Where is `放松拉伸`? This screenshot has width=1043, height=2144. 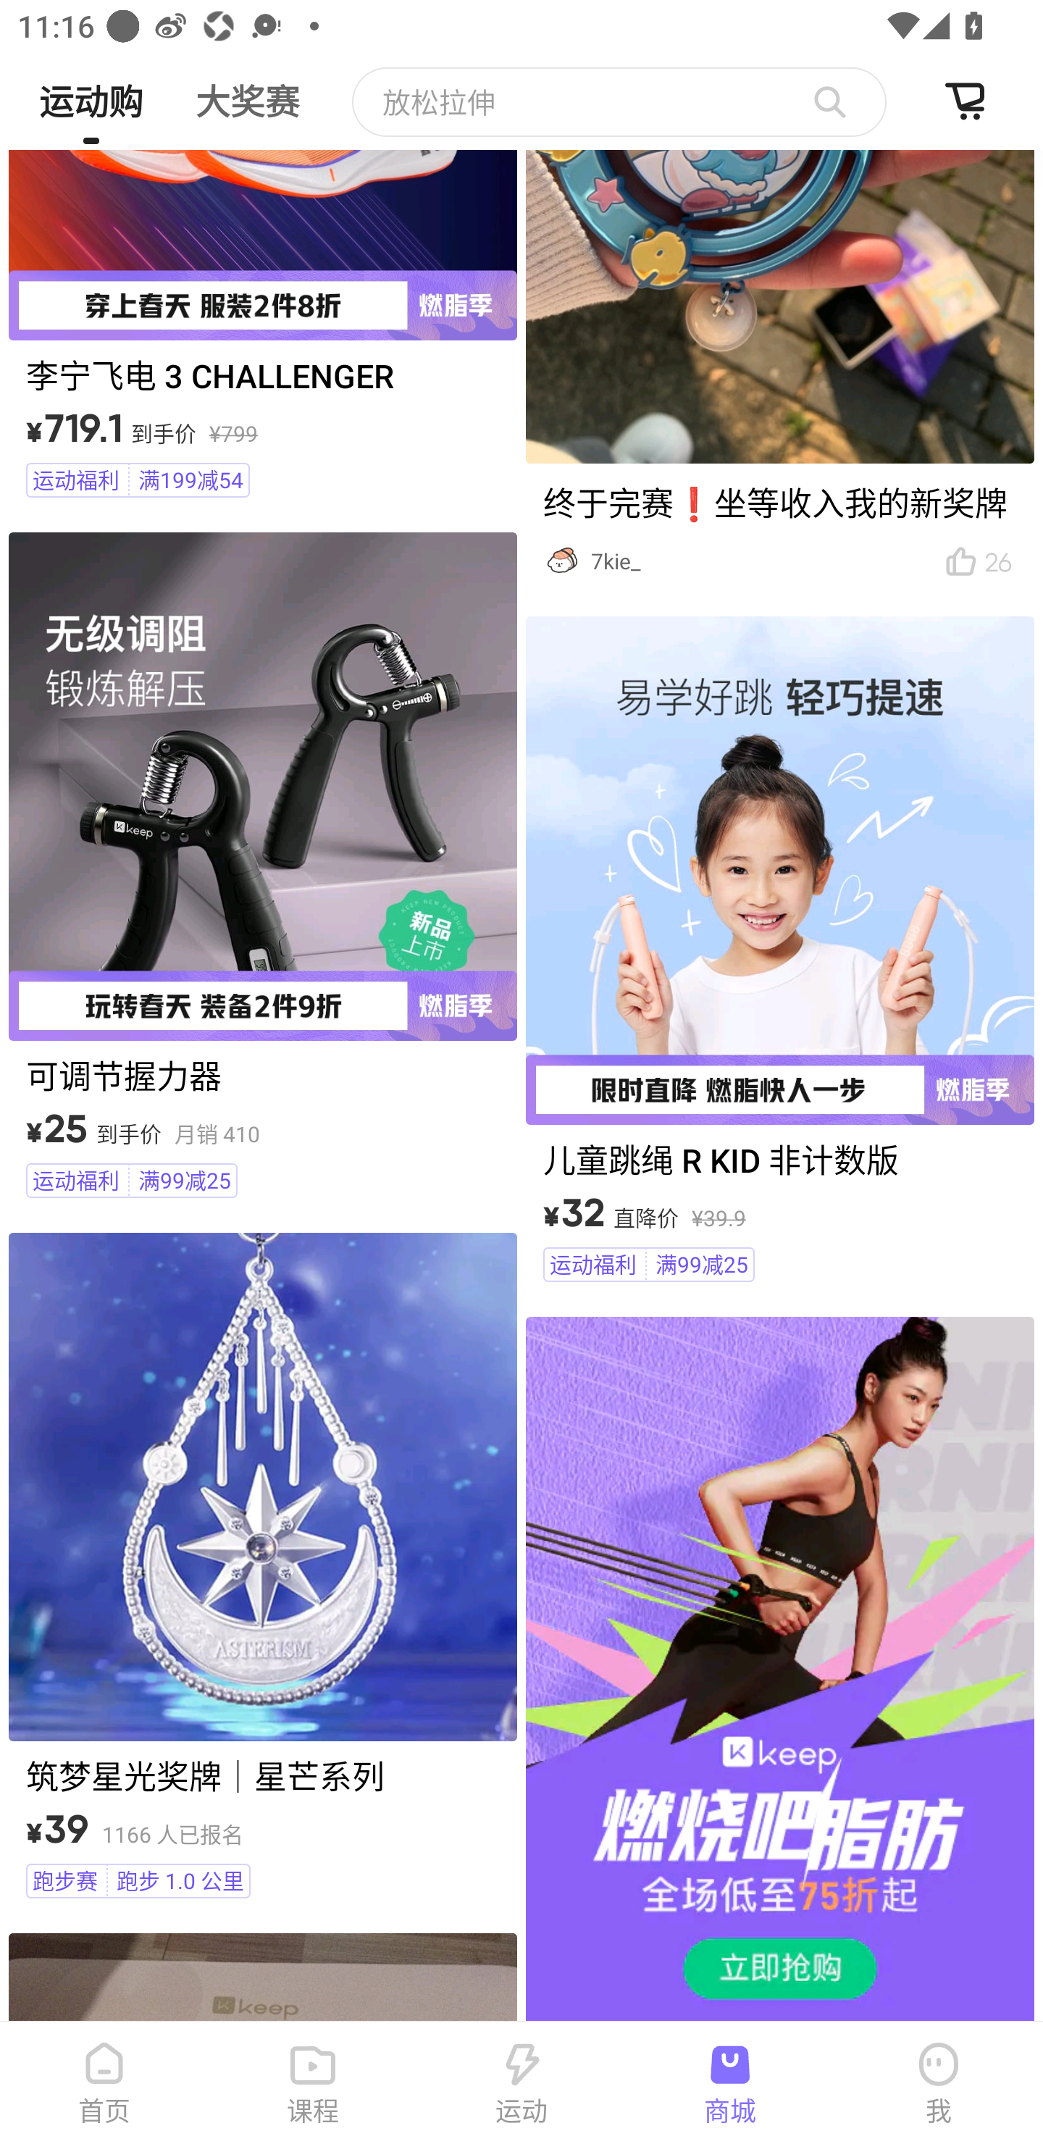 放松拉伸 is located at coordinates (619, 101).